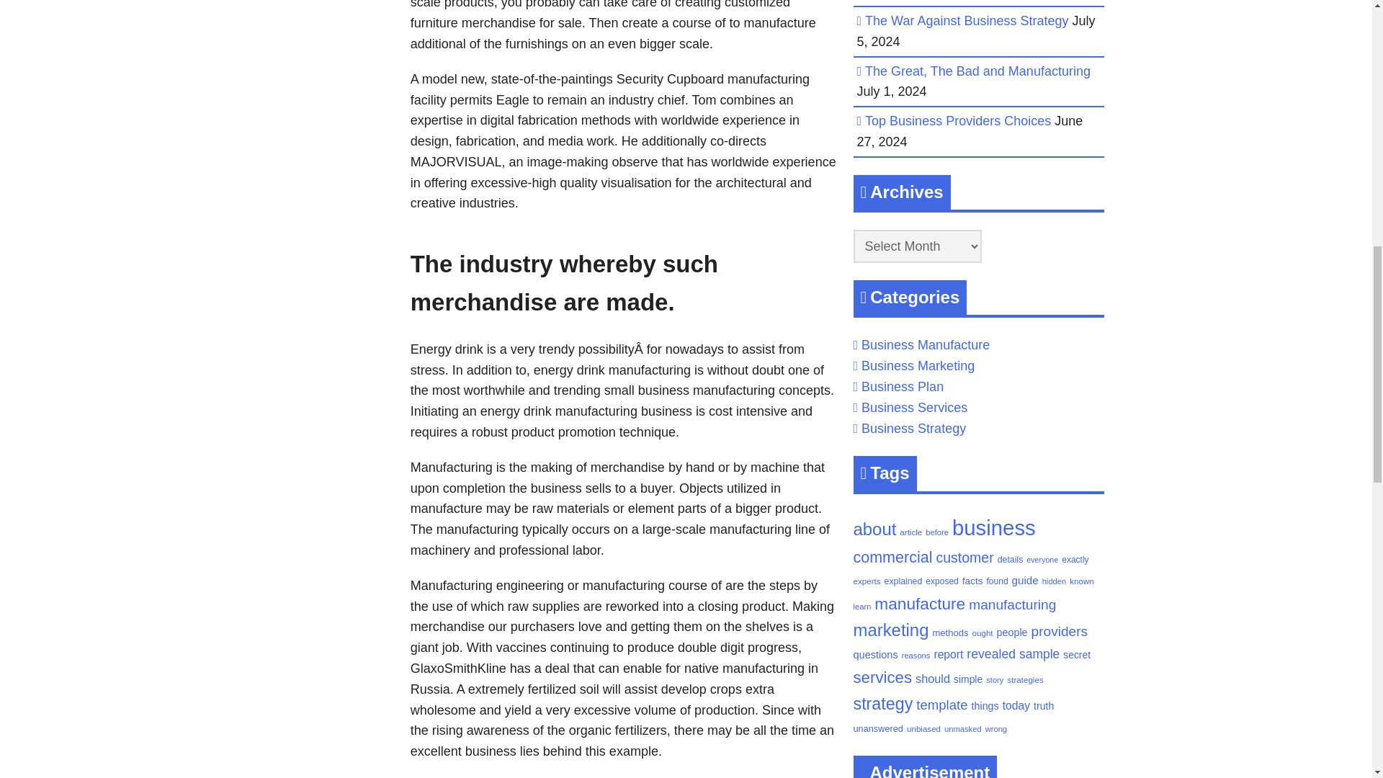  I want to click on The War Against Business Strategy, so click(967, 20).